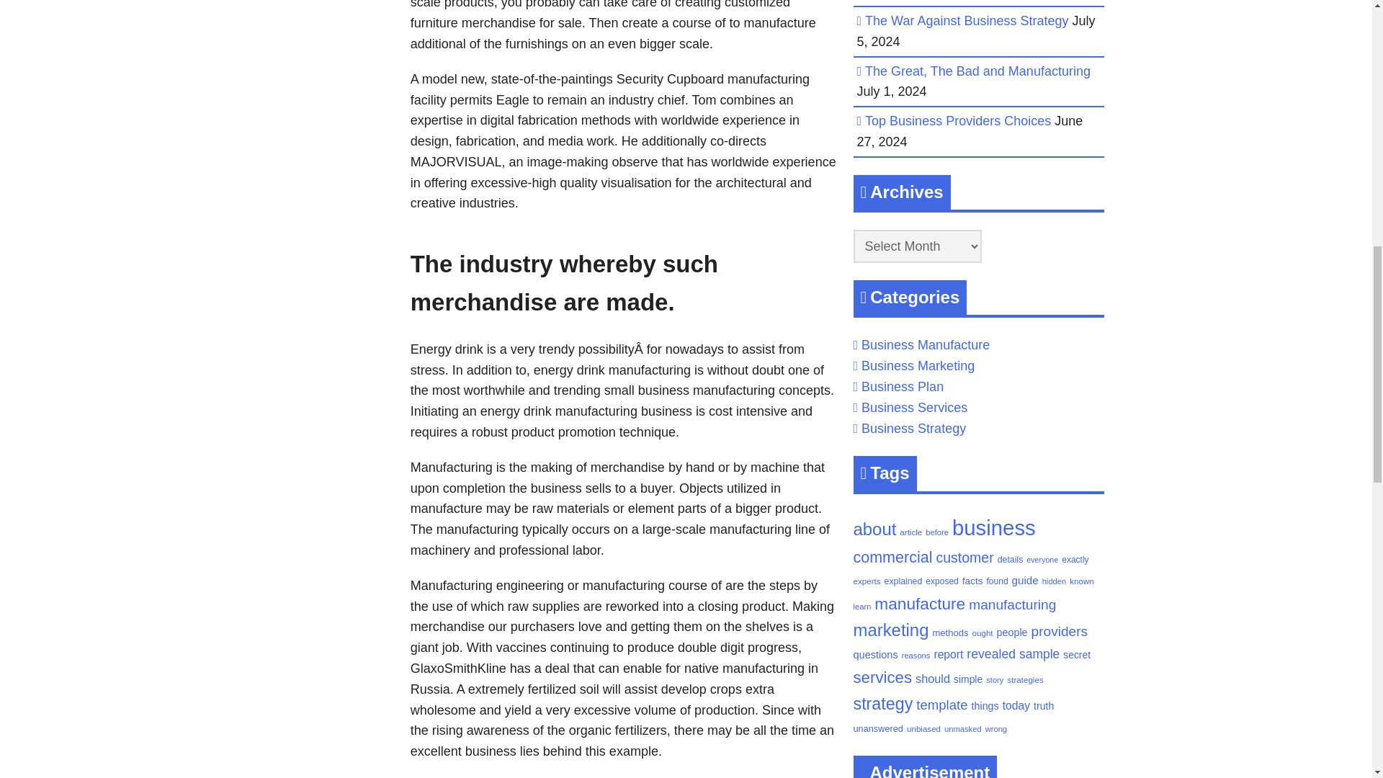  I want to click on The War Against Business Strategy, so click(967, 20).